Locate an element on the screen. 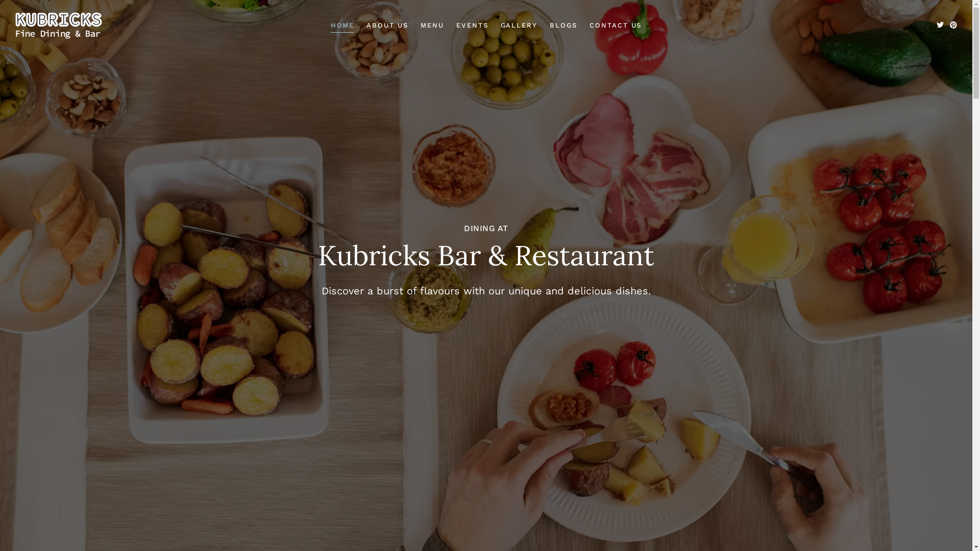 The width and height of the screenshot is (980, 551). BLOGS is located at coordinates (563, 26).